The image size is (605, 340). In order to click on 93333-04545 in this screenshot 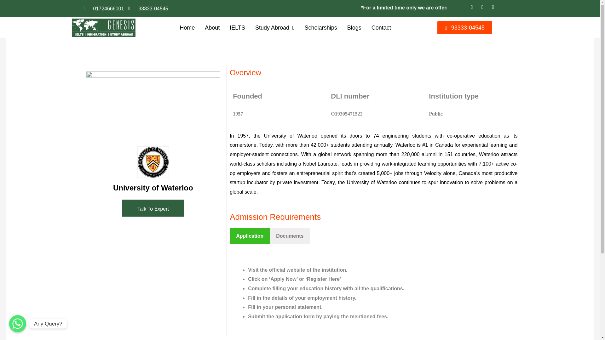, I will do `click(148, 8)`.